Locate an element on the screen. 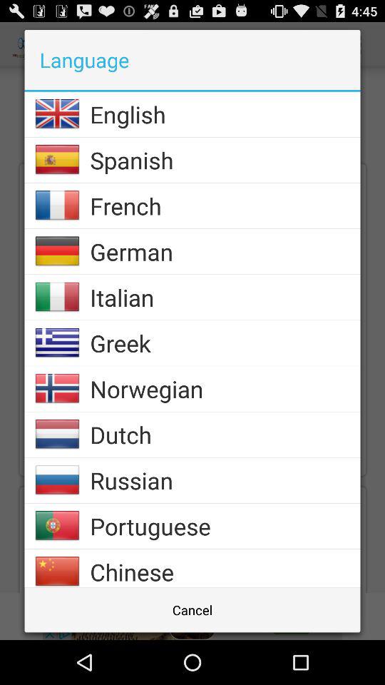 The image size is (385, 685). click cancel button is located at coordinates (192, 609).